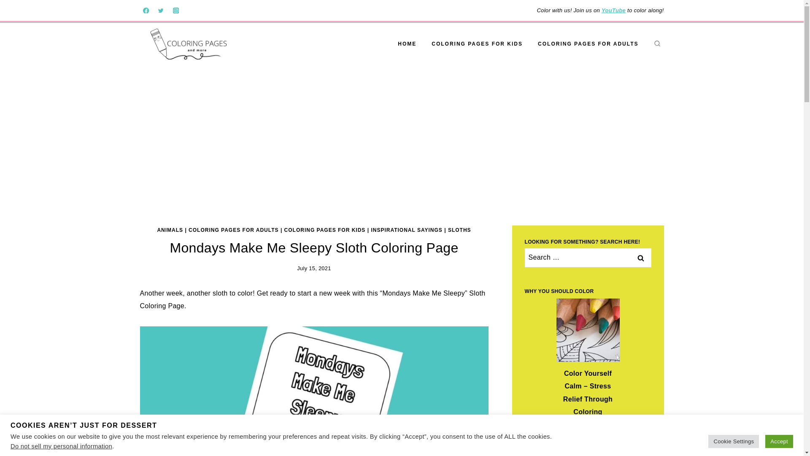 The height and width of the screenshot is (456, 810). What do you see at coordinates (640, 258) in the screenshot?
I see `Search` at bounding box center [640, 258].